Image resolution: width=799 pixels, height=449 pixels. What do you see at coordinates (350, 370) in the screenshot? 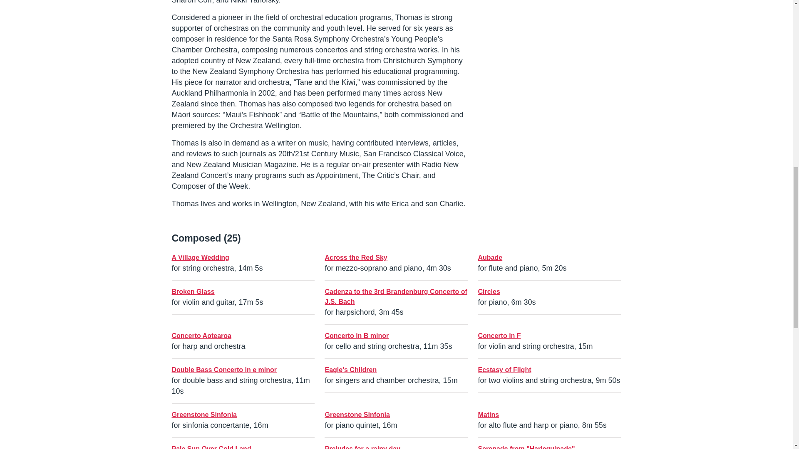
I see `Eagle's Children` at bounding box center [350, 370].